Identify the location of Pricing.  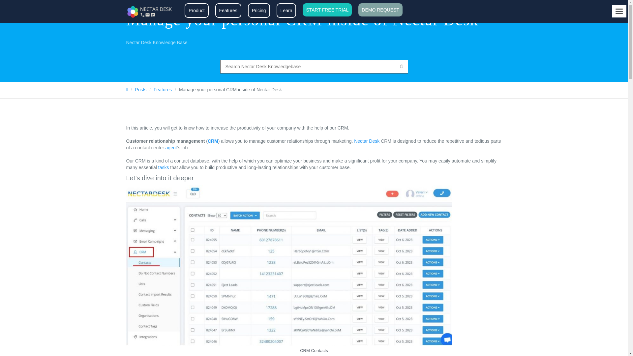
(259, 11).